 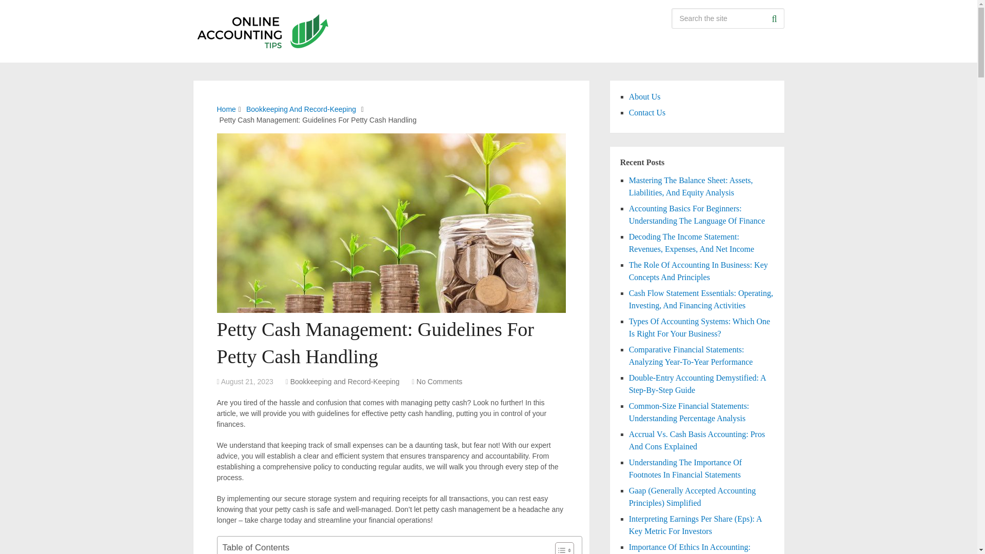 What do you see at coordinates (345, 381) in the screenshot?
I see `View all posts in Bookkeeping and Record-Keeping` at bounding box center [345, 381].